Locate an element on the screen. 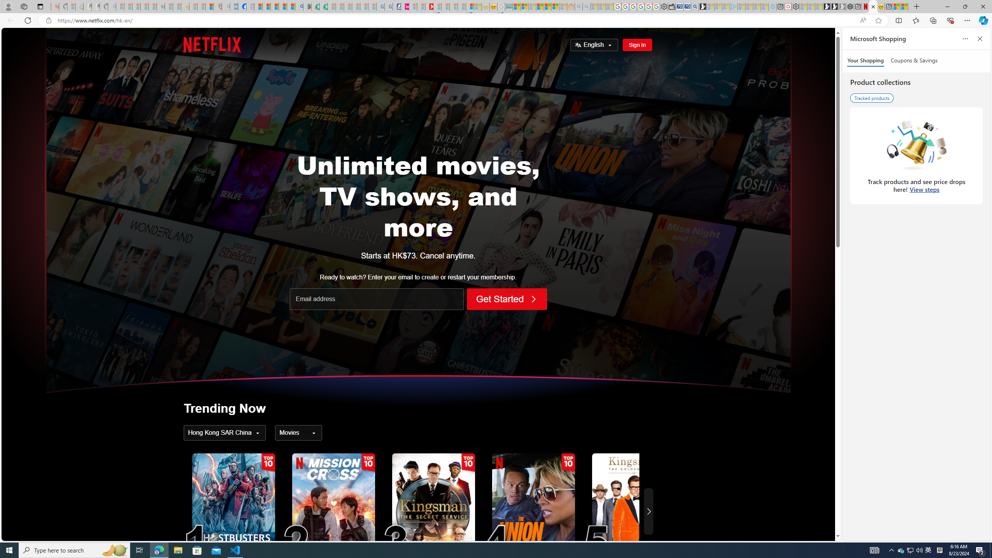 Image resolution: width=992 pixels, height=558 pixels. Microsoft Word - consumer-privacy address update 2.2021 is located at coordinates (324, 7).